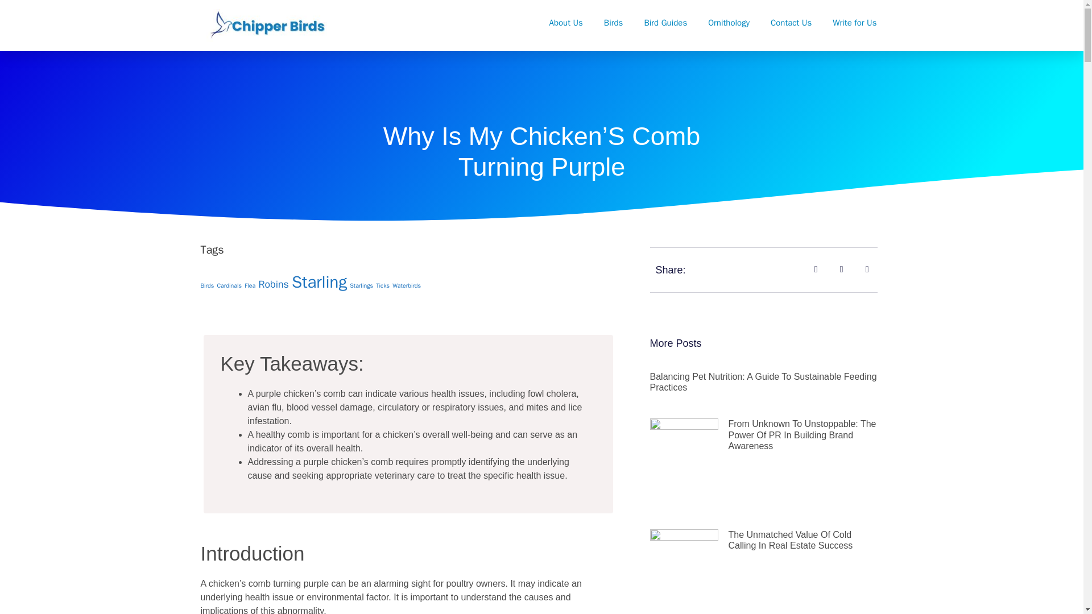 The height and width of the screenshot is (614, 1092). I want to click on Flea, so click(250, 285).